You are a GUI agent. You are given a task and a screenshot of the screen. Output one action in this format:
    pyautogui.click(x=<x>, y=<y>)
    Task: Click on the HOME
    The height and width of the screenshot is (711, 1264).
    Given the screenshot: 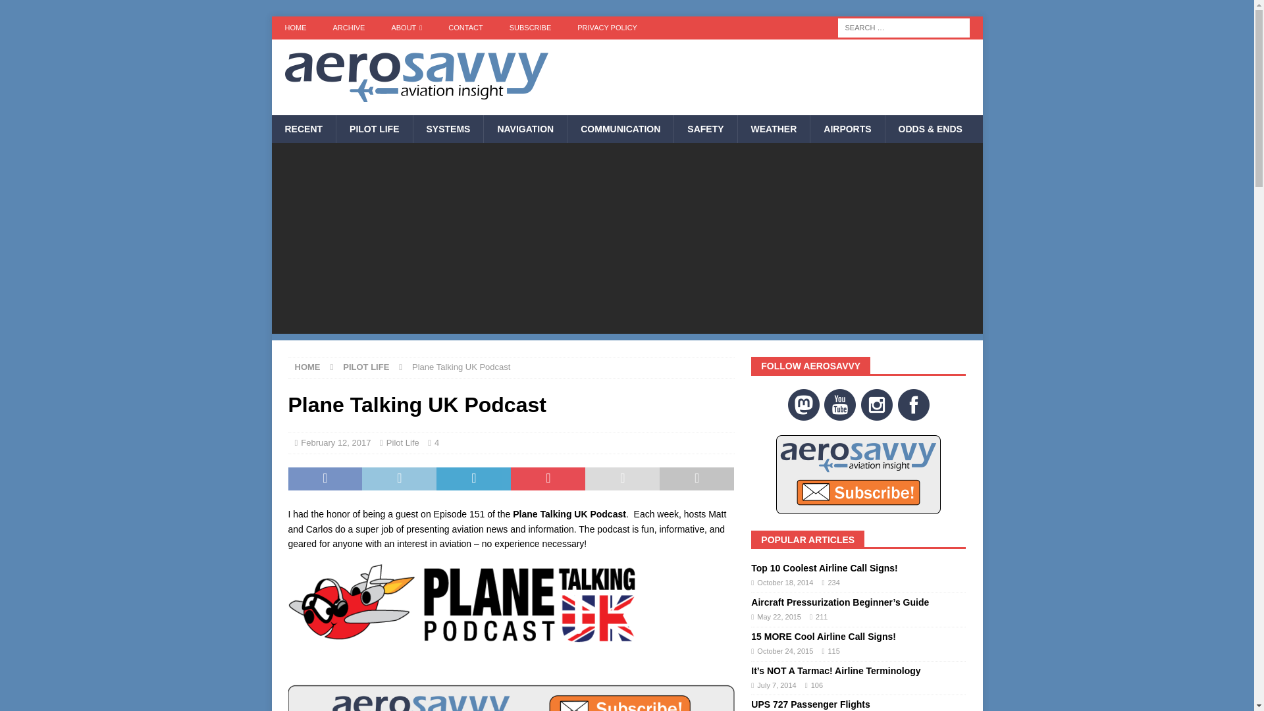 What is the action you would take?
    pyautogui.click(x=307, y=366)
    